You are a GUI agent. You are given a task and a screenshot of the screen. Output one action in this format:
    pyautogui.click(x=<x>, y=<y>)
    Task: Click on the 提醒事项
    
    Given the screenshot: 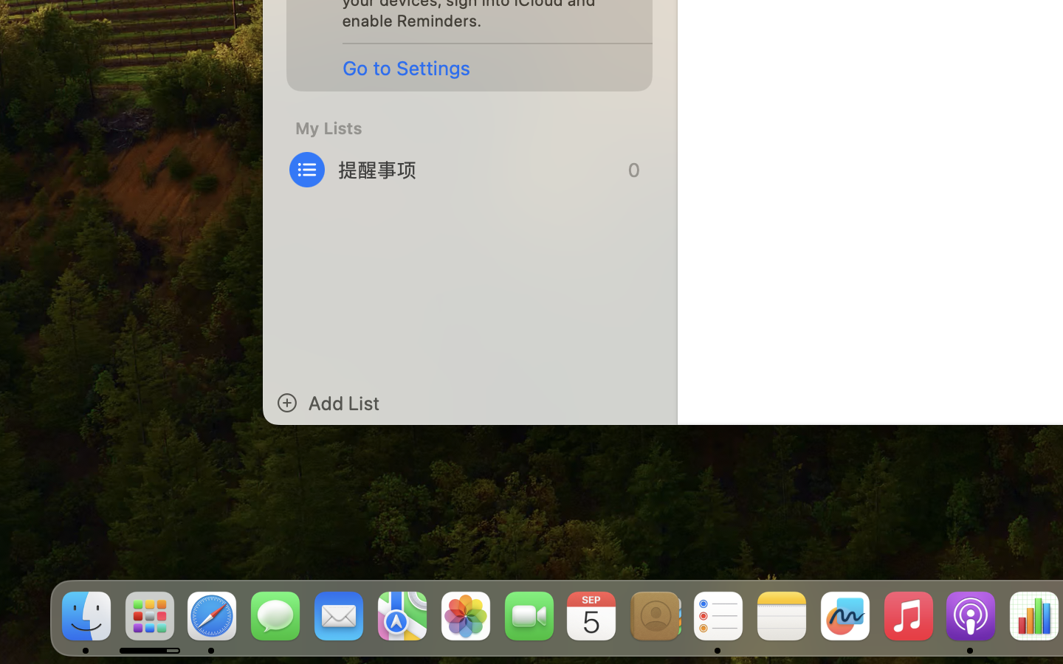 What is the action you would take?
    pyautogui.click(x=470, y=170)
    